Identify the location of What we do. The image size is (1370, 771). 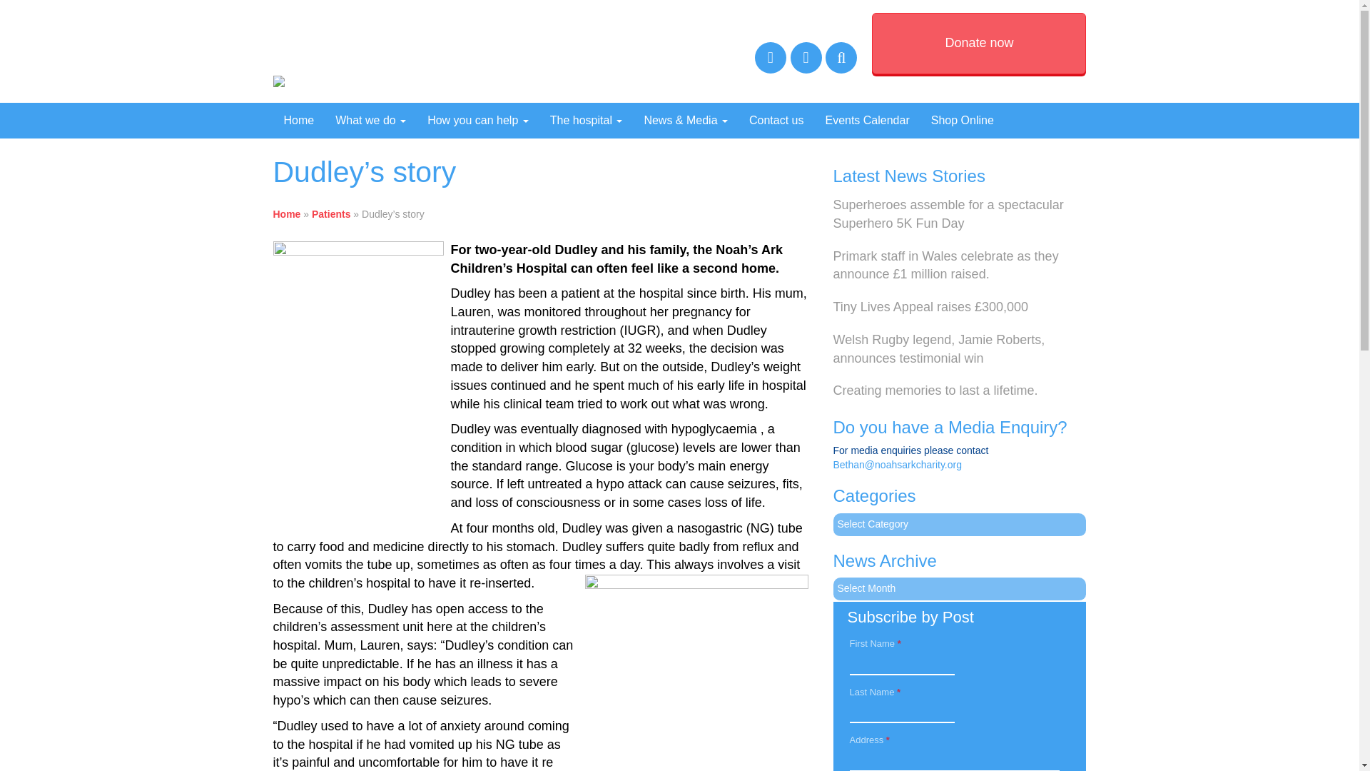
(370, 120).